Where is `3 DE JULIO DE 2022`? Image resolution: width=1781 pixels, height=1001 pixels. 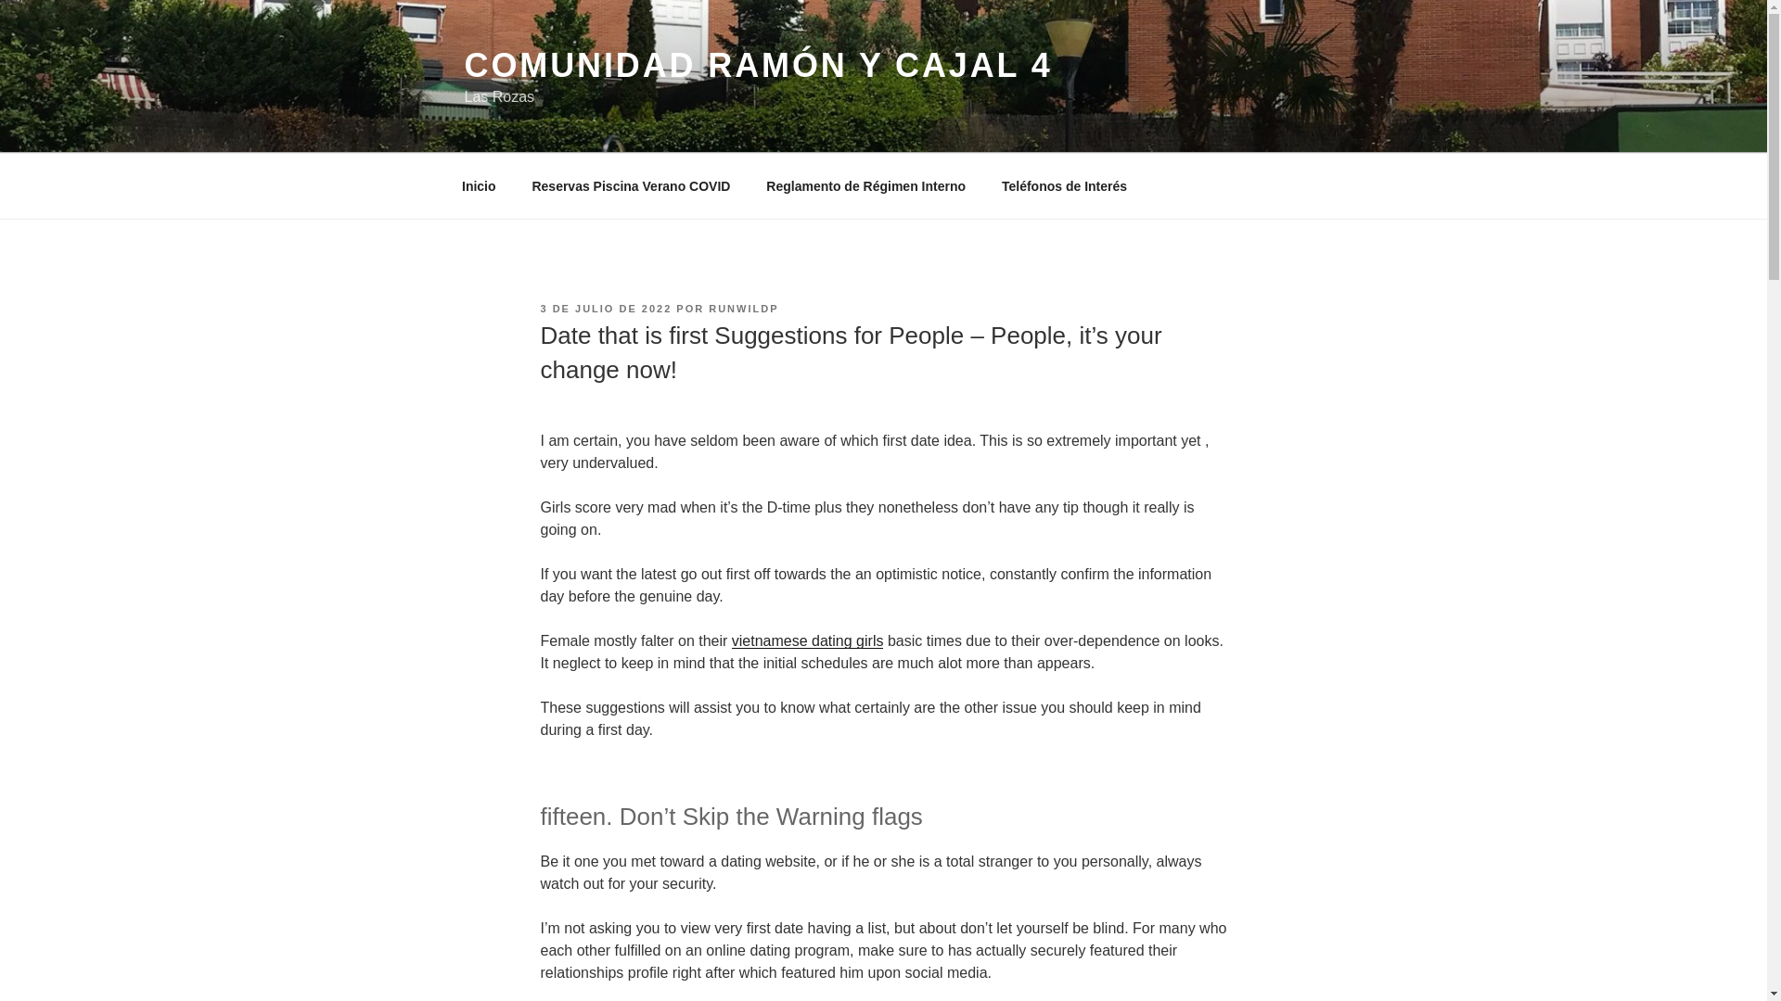
3 DE JULIO DE 2022 is located at coordinates (605, 309).